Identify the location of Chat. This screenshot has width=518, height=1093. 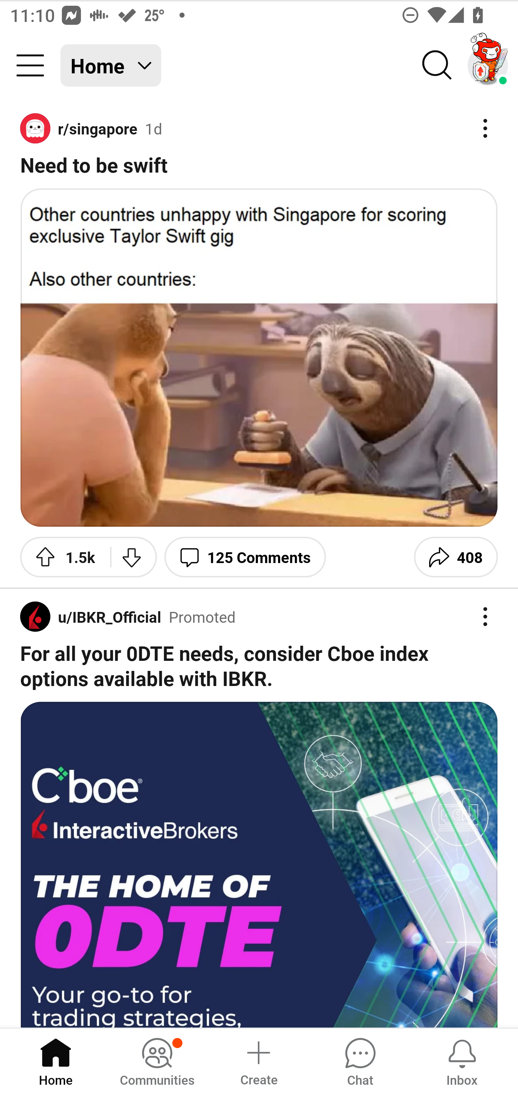
(360, 1060).